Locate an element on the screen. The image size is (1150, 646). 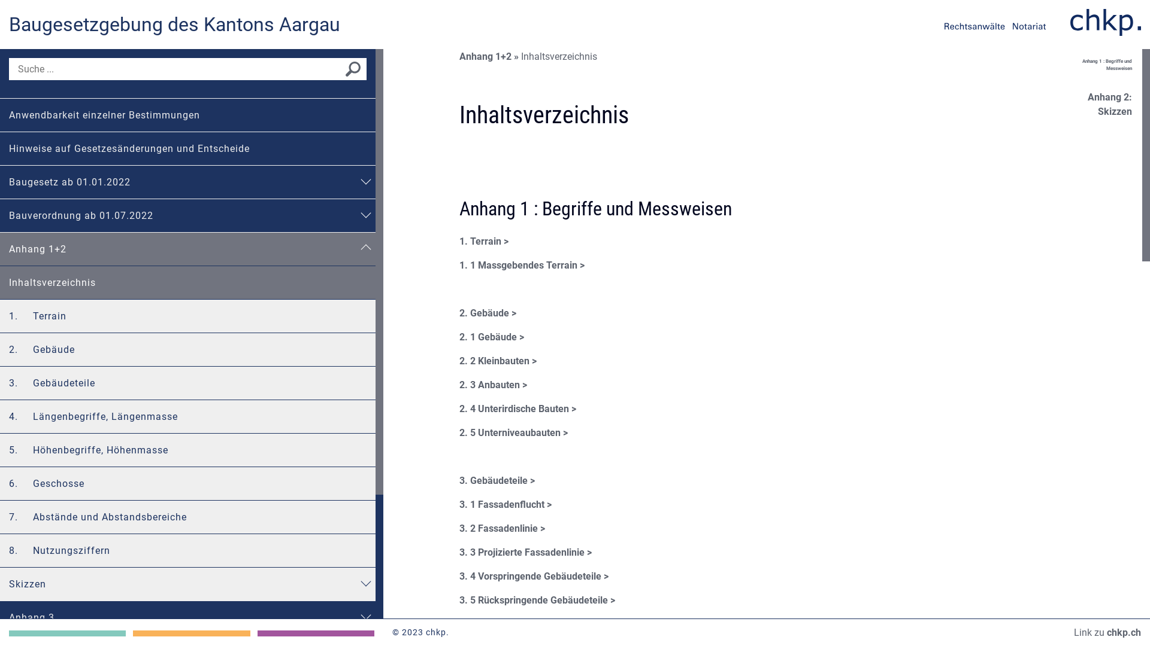
Baugesetz ab 01.01.2022 is located at coordinates (178, 182).